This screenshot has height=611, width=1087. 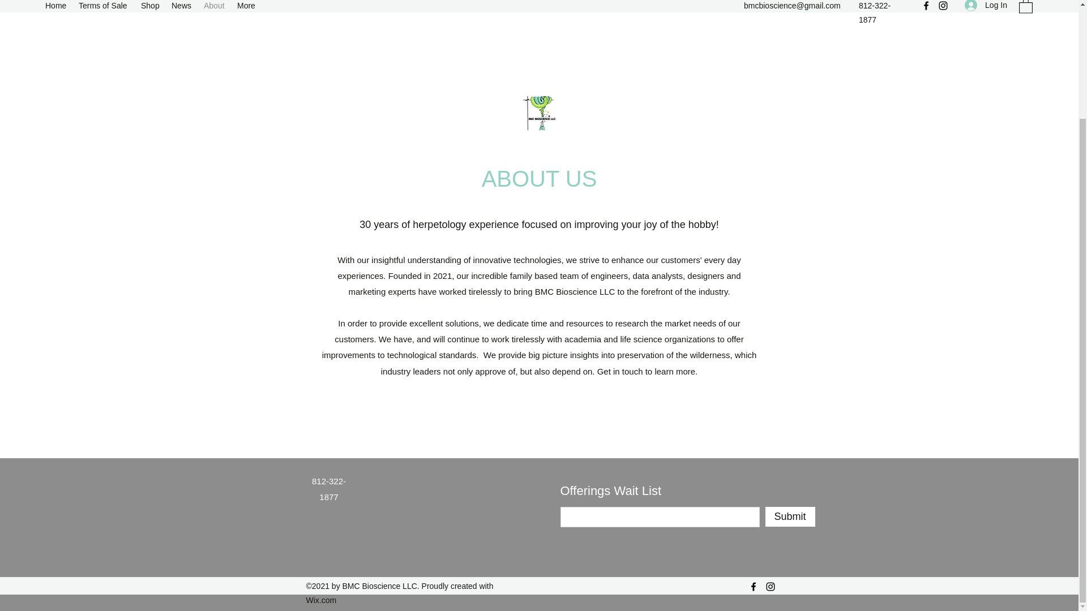 What do you see at coordinates (182, 7) in the screenshot?
I see `News` at bounding box center [182, 7].